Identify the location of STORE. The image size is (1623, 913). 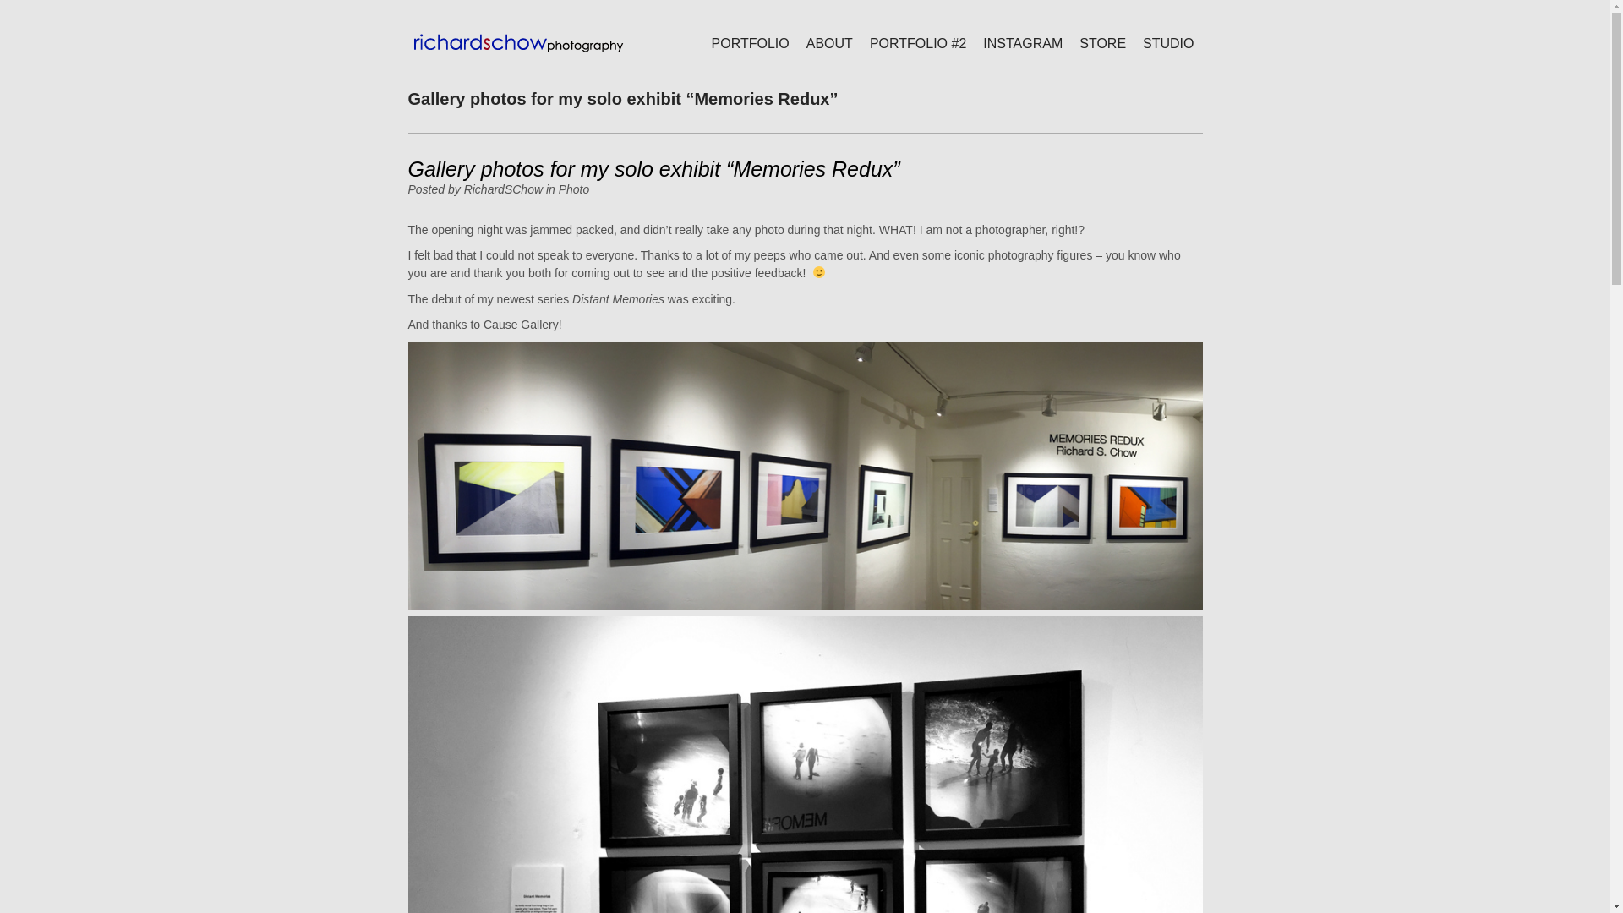
(1102, 44).